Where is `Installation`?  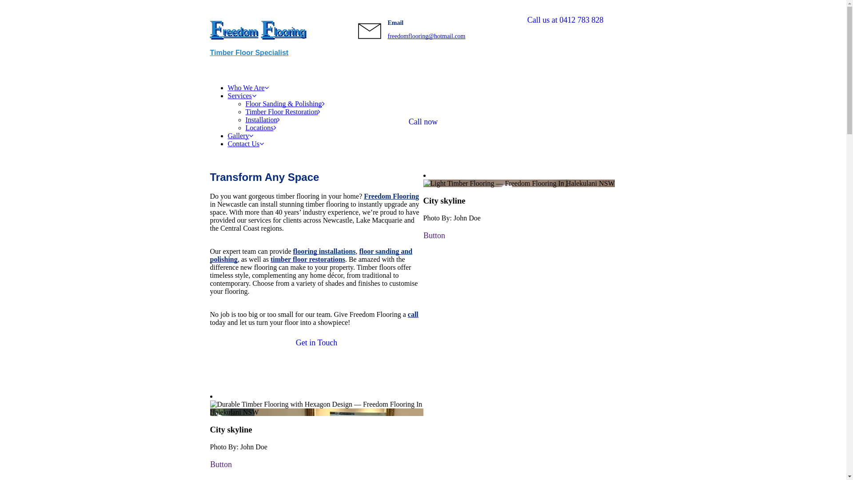 Installation is located at coordinates (263, 120).